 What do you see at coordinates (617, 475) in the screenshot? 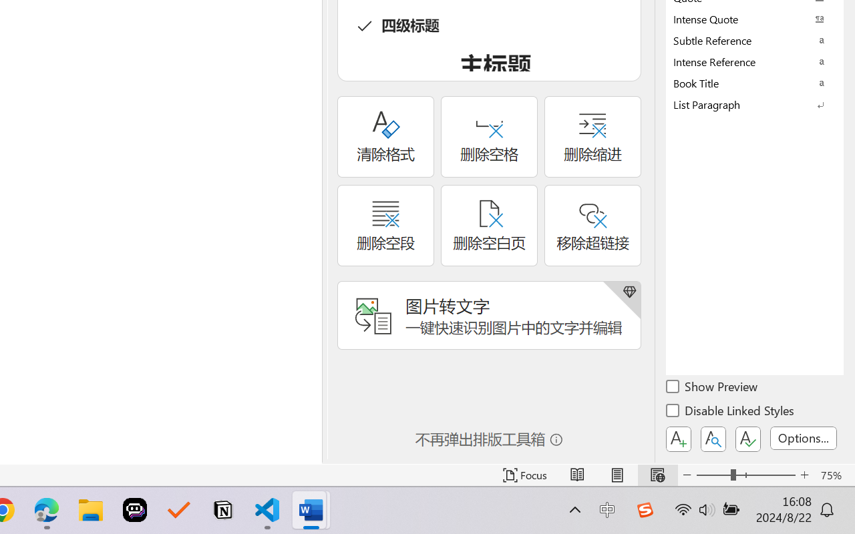
I see `Print Layout` at bounding box center [617, 475].